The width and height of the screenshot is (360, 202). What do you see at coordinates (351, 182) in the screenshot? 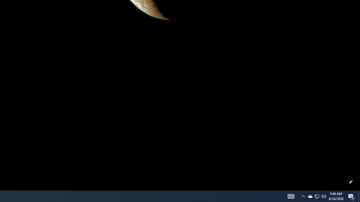
I see `Customize this page` at bounding box center [351, 182].